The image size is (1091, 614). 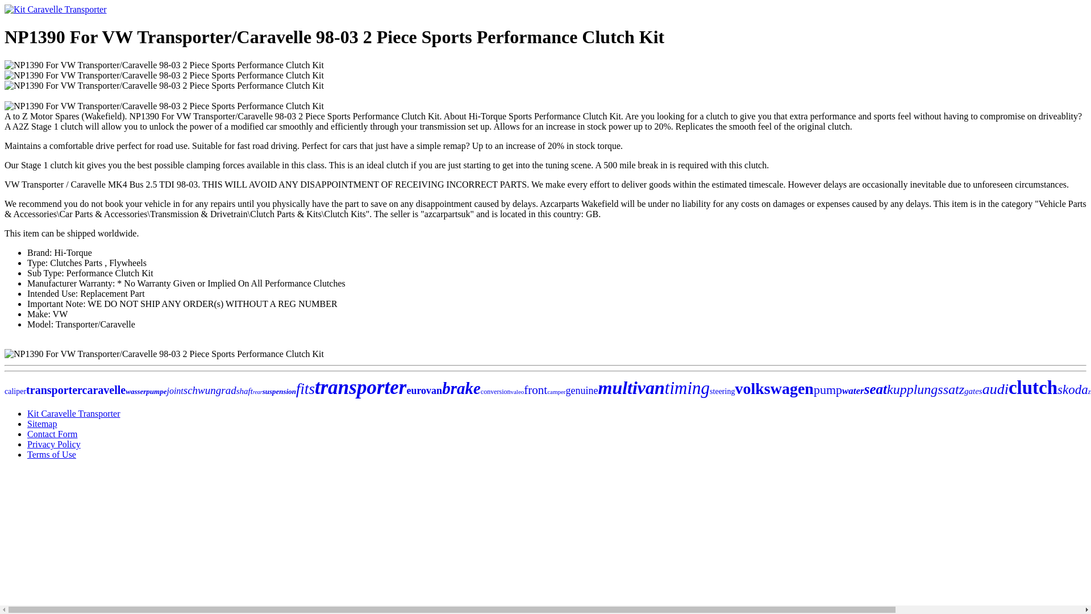 I want to click on transportercaravelle, so click(x=76, y=390).